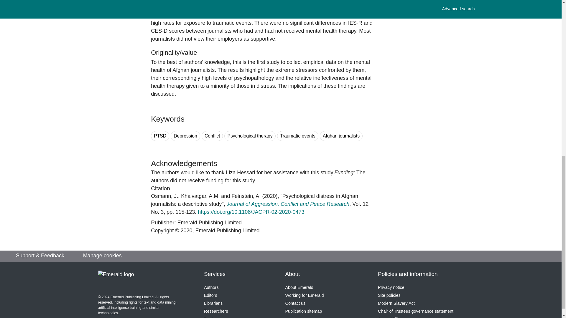 The height and width of the screenshot is (318, 566). What do you see at coordinates (160, 136) in the screenshot?
I see `PTSD` at bounding box center [160, 136].